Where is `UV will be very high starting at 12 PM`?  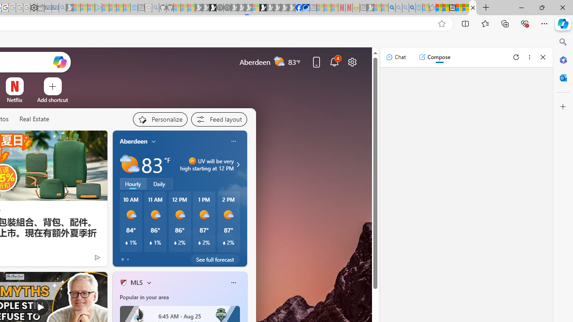 UV will be very high starting at 12 PM is located at coordinates (237, 165).